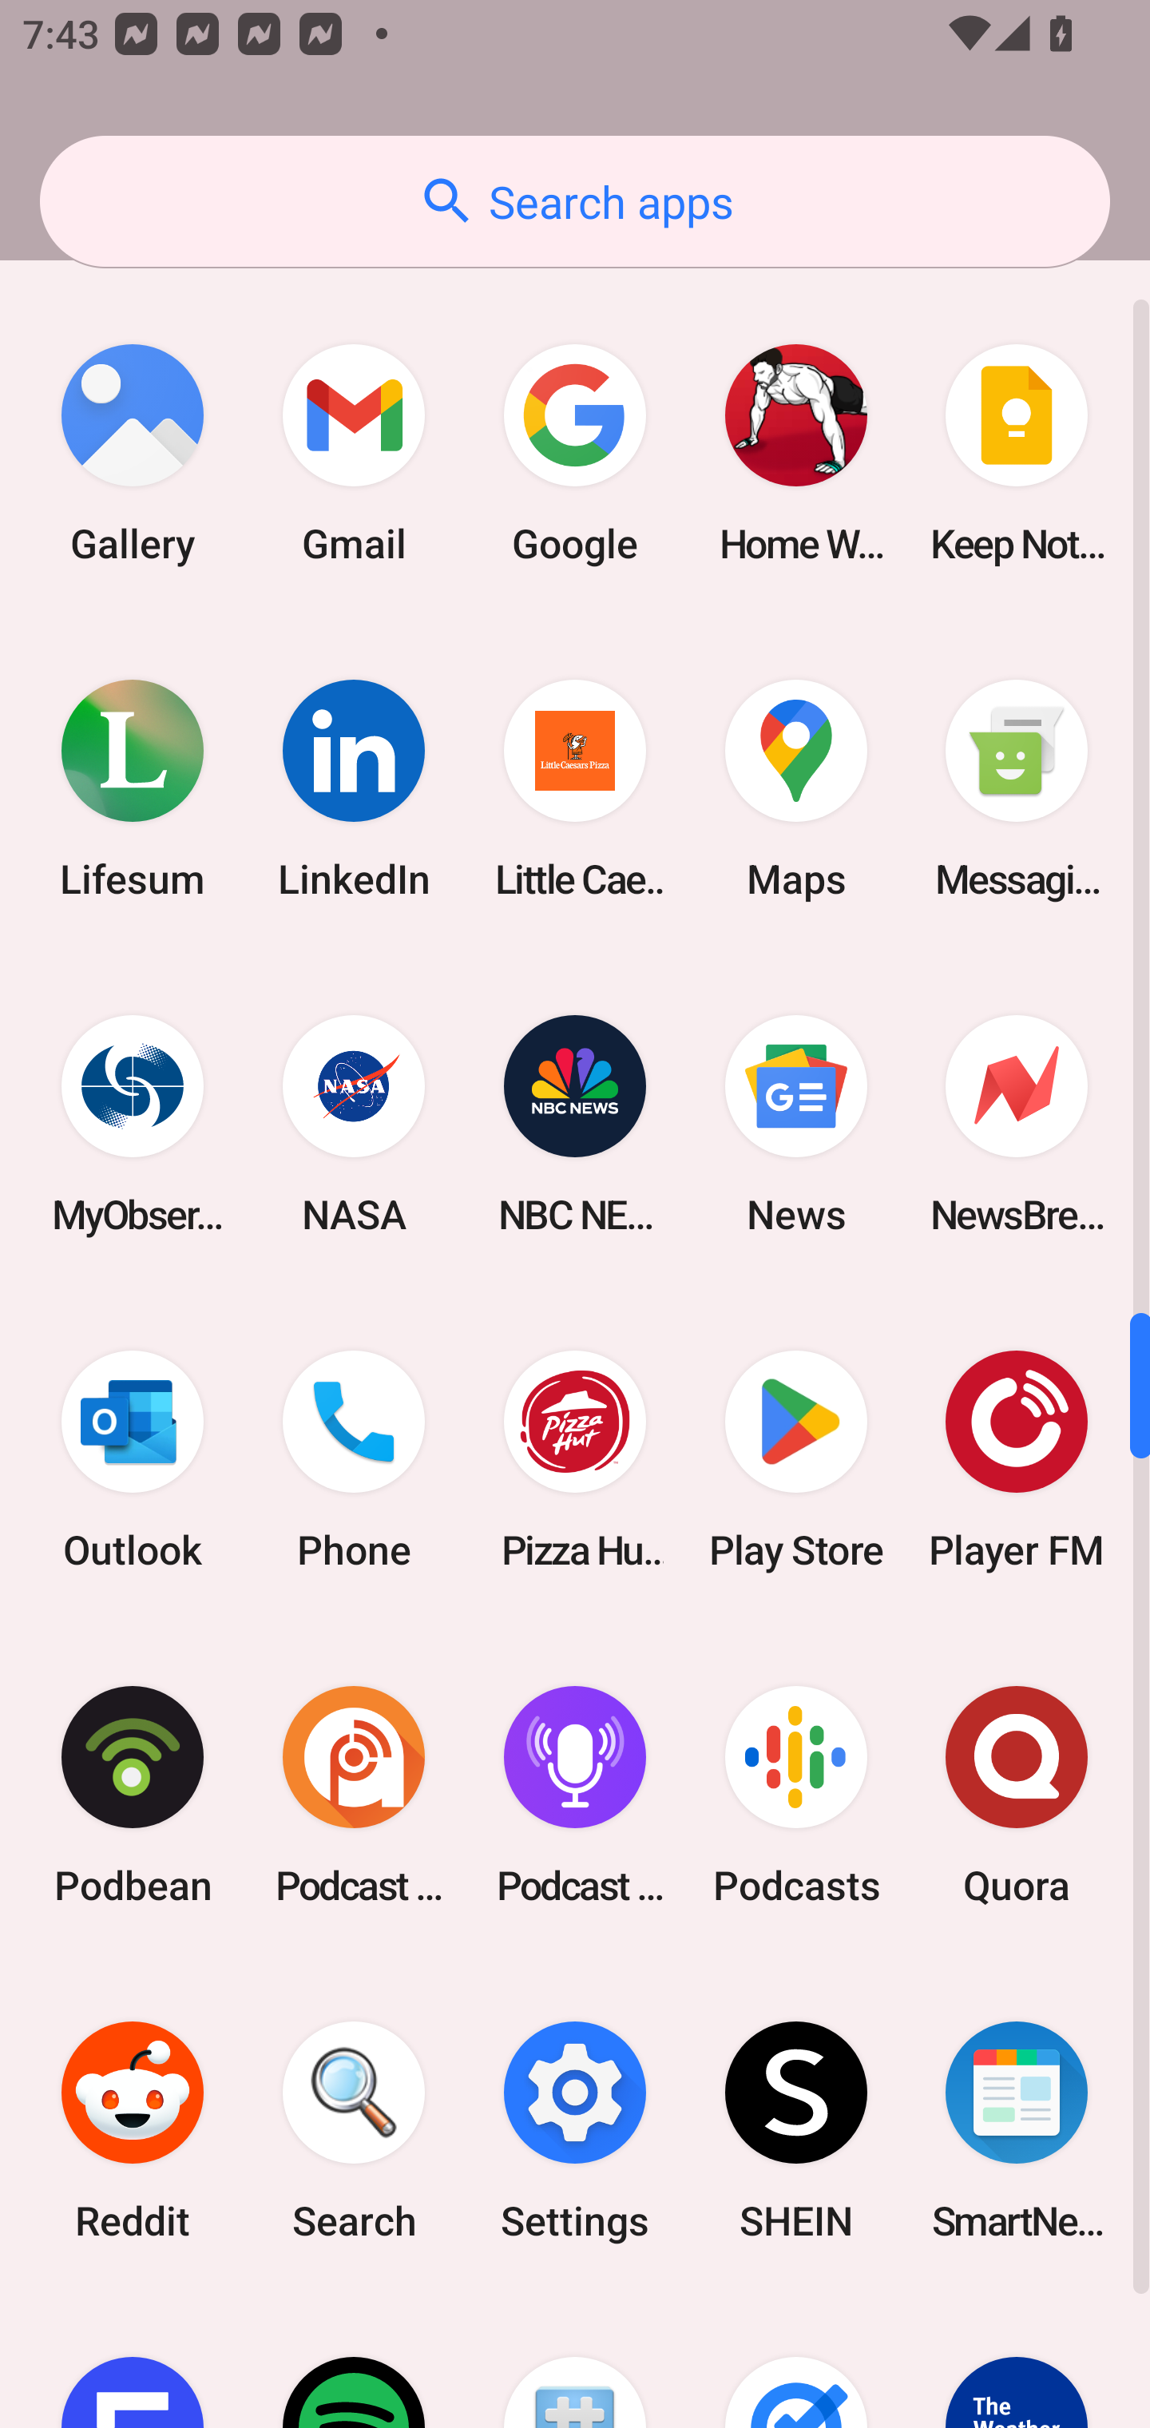  I want to click on Messaging, so click(1017, 789).